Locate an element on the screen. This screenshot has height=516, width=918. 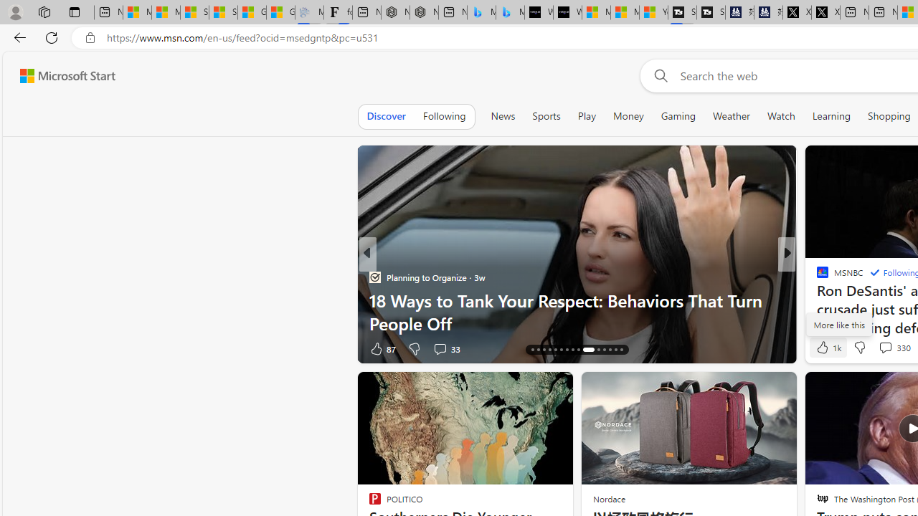
AutomationID: tab-30 is located at coordinates (621, 350).